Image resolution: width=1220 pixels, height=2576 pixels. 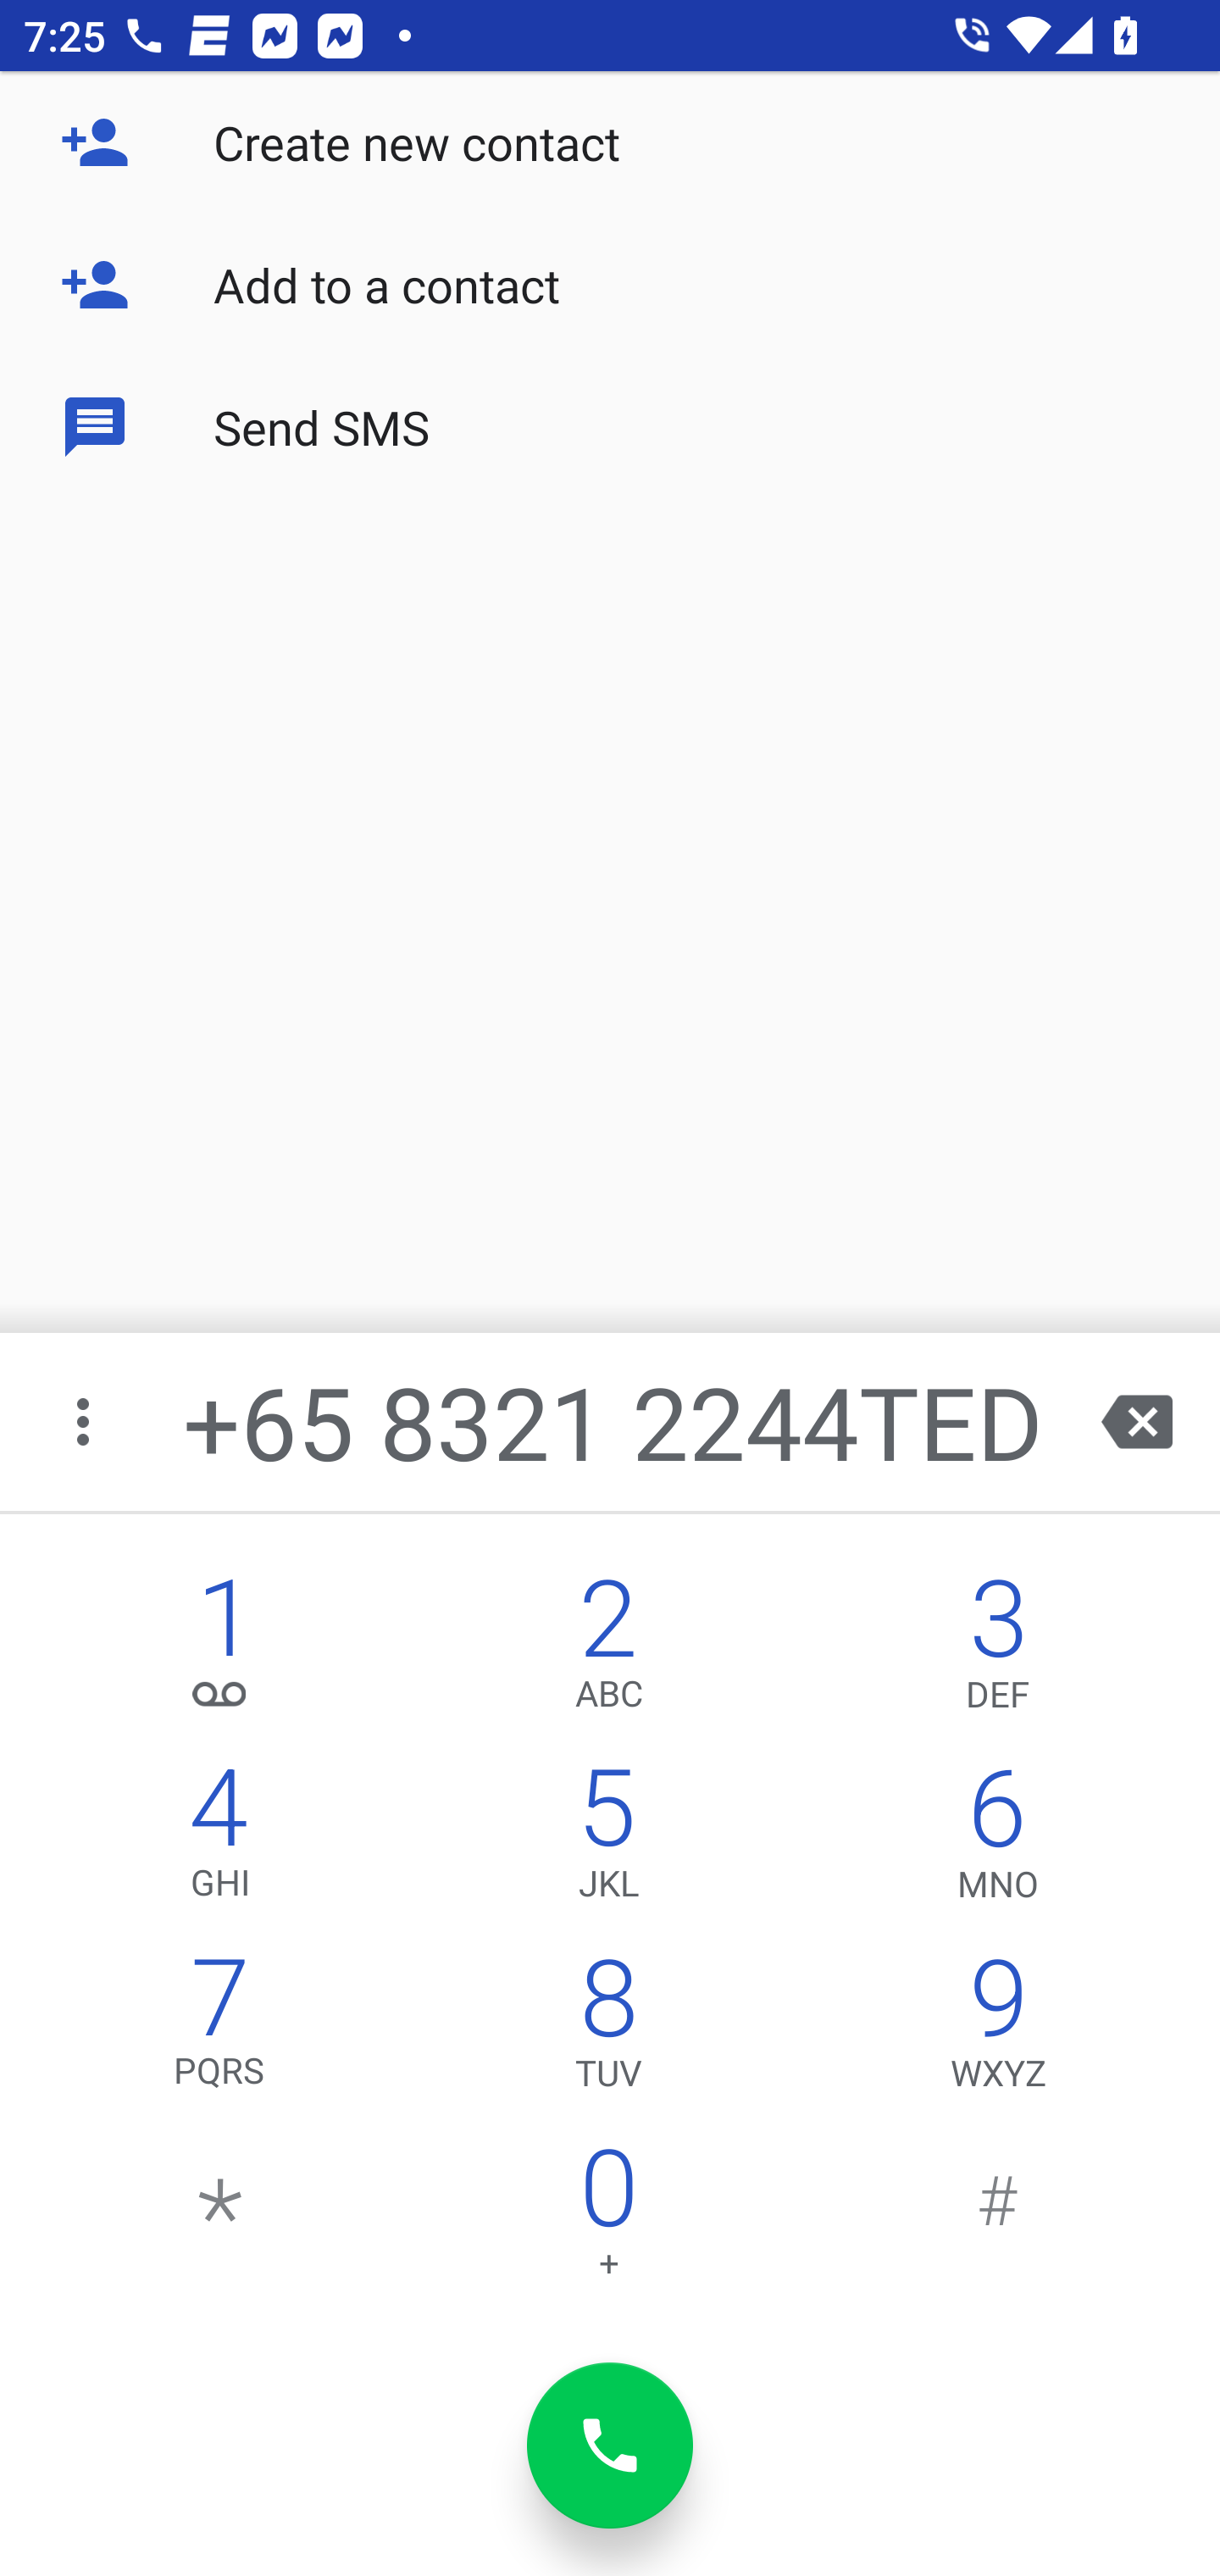 I want to click on 4,GHI 4 GHI, so click(x=220, y=1840).